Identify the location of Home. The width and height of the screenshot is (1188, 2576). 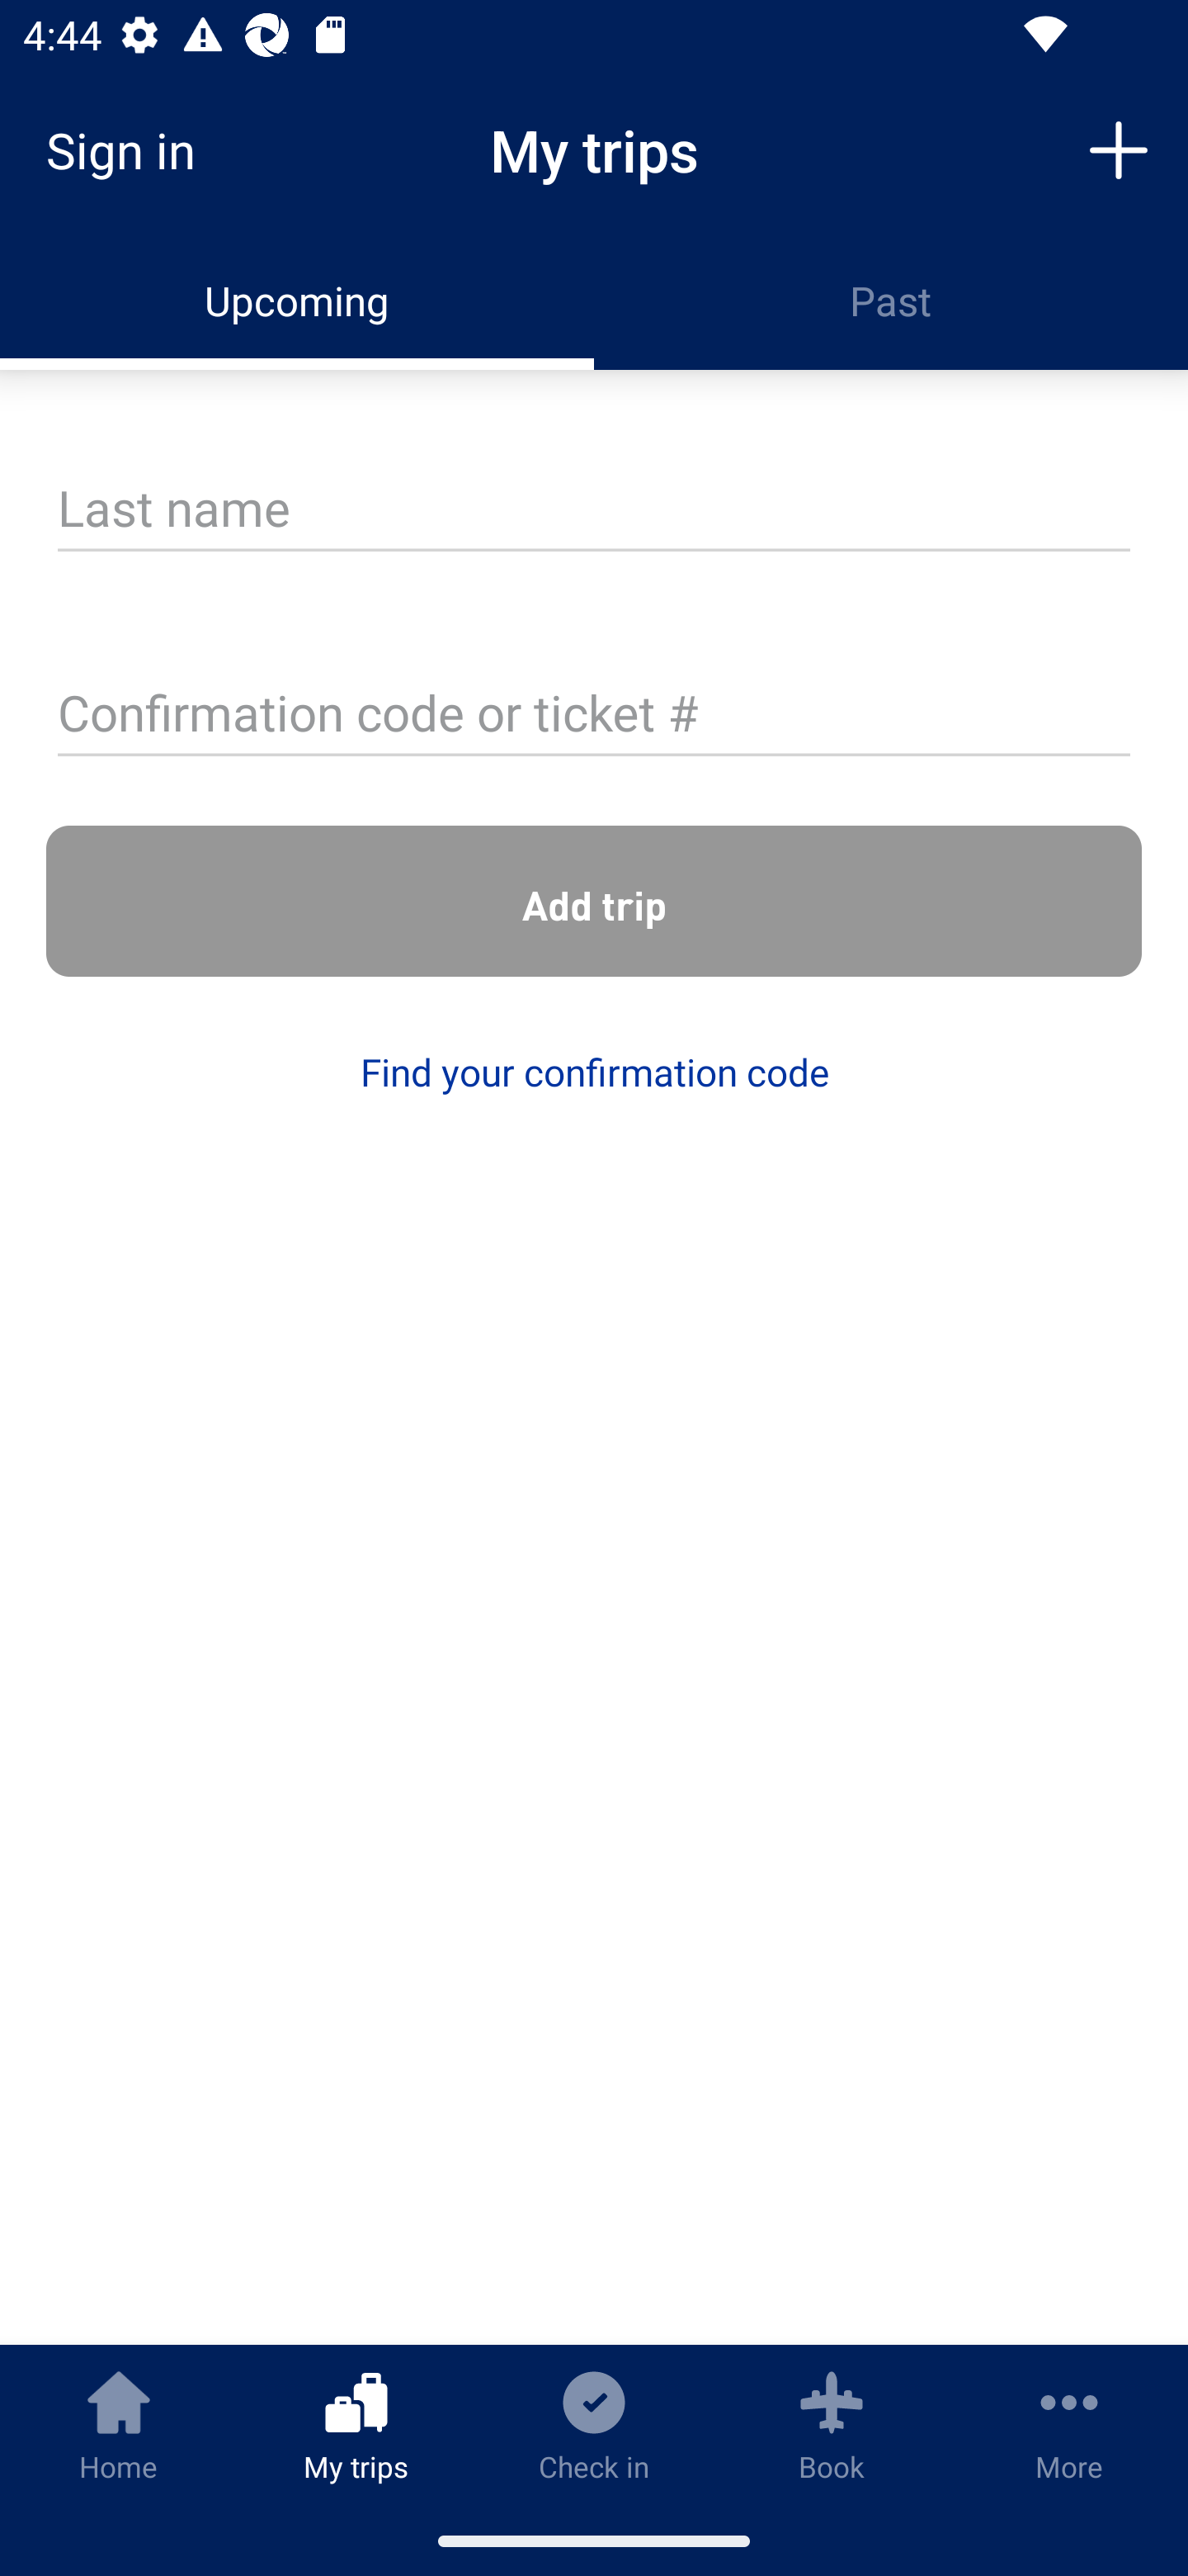
(119, 2425).